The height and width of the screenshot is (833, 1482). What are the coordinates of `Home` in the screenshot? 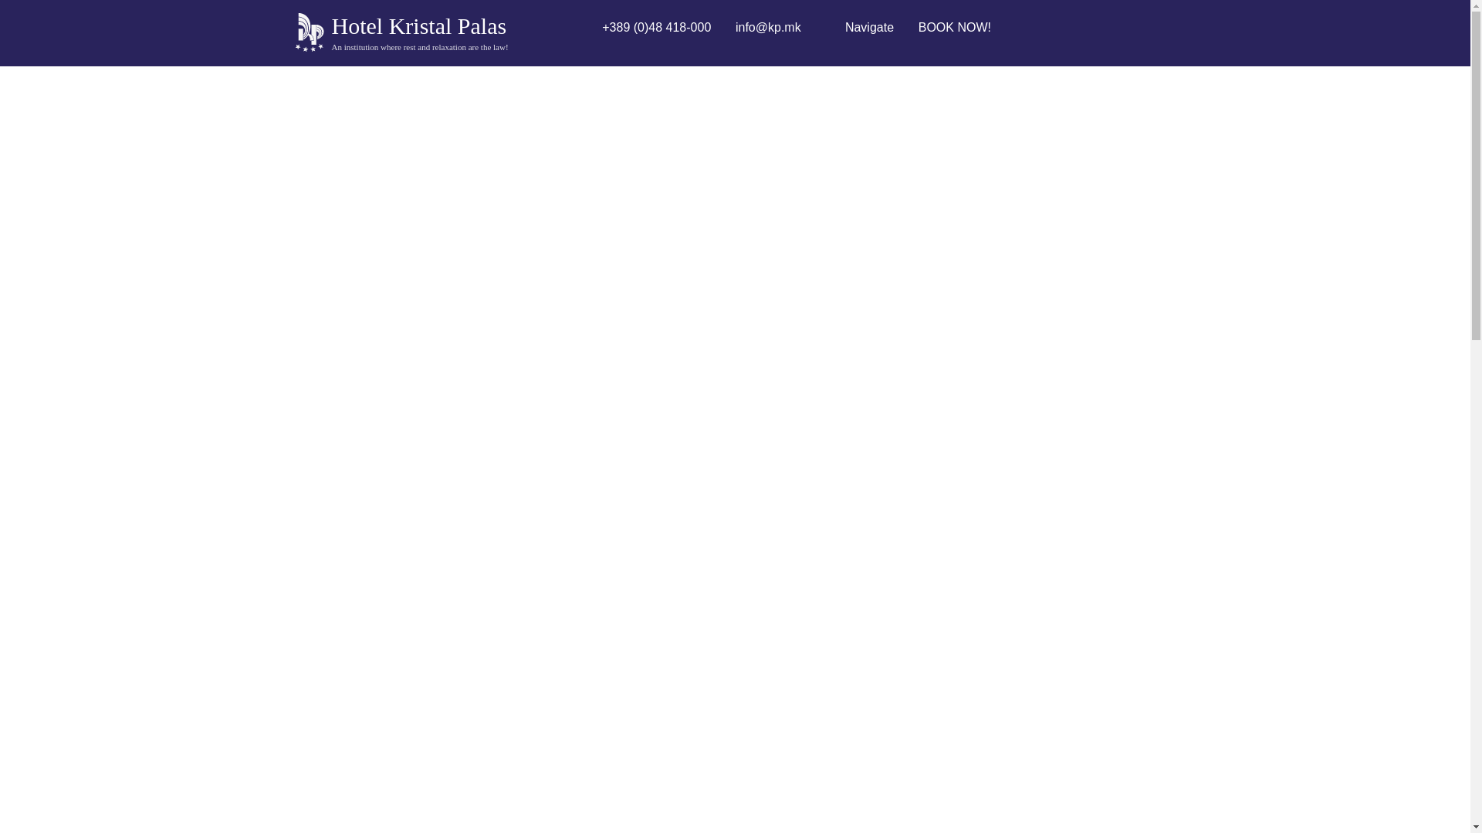 It's located at (309, 31).